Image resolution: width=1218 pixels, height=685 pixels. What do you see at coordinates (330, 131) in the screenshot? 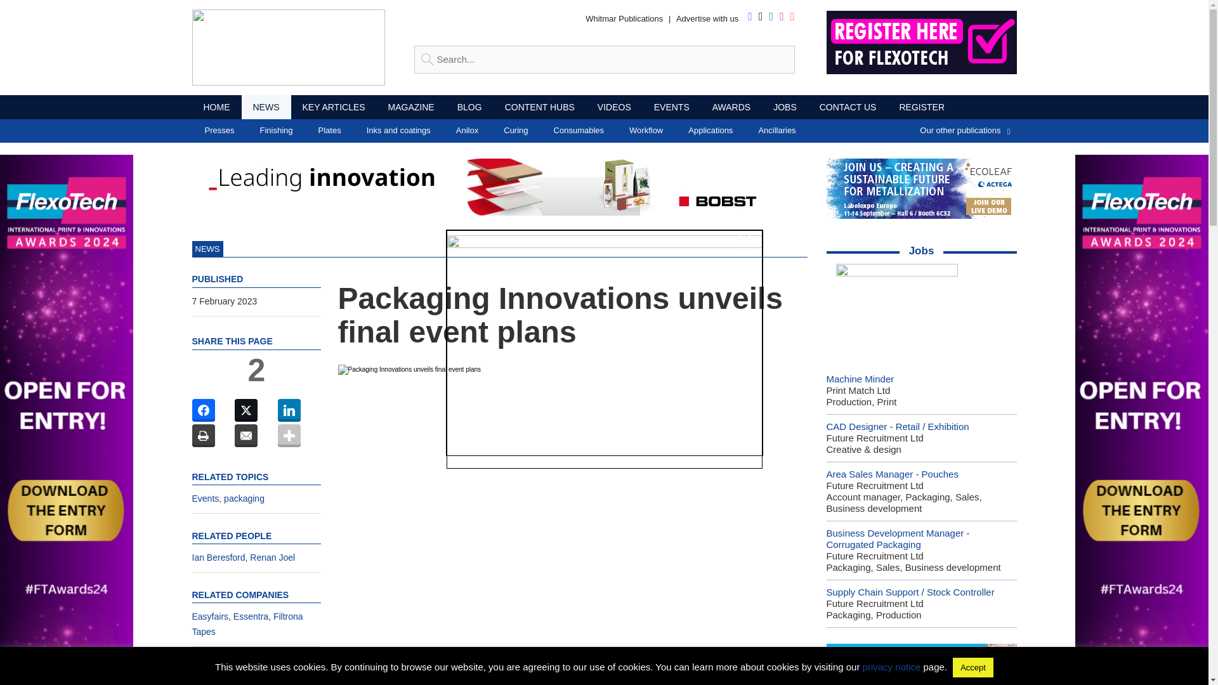
I see `Plates` at bounding box center [330, 131].